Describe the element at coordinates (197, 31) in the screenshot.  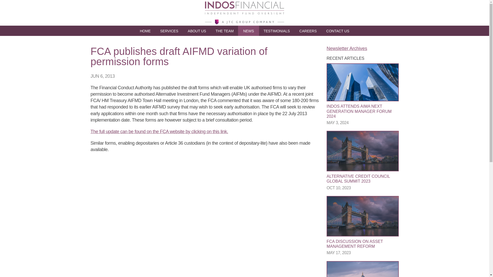
I see `ABOUT US` at that location.